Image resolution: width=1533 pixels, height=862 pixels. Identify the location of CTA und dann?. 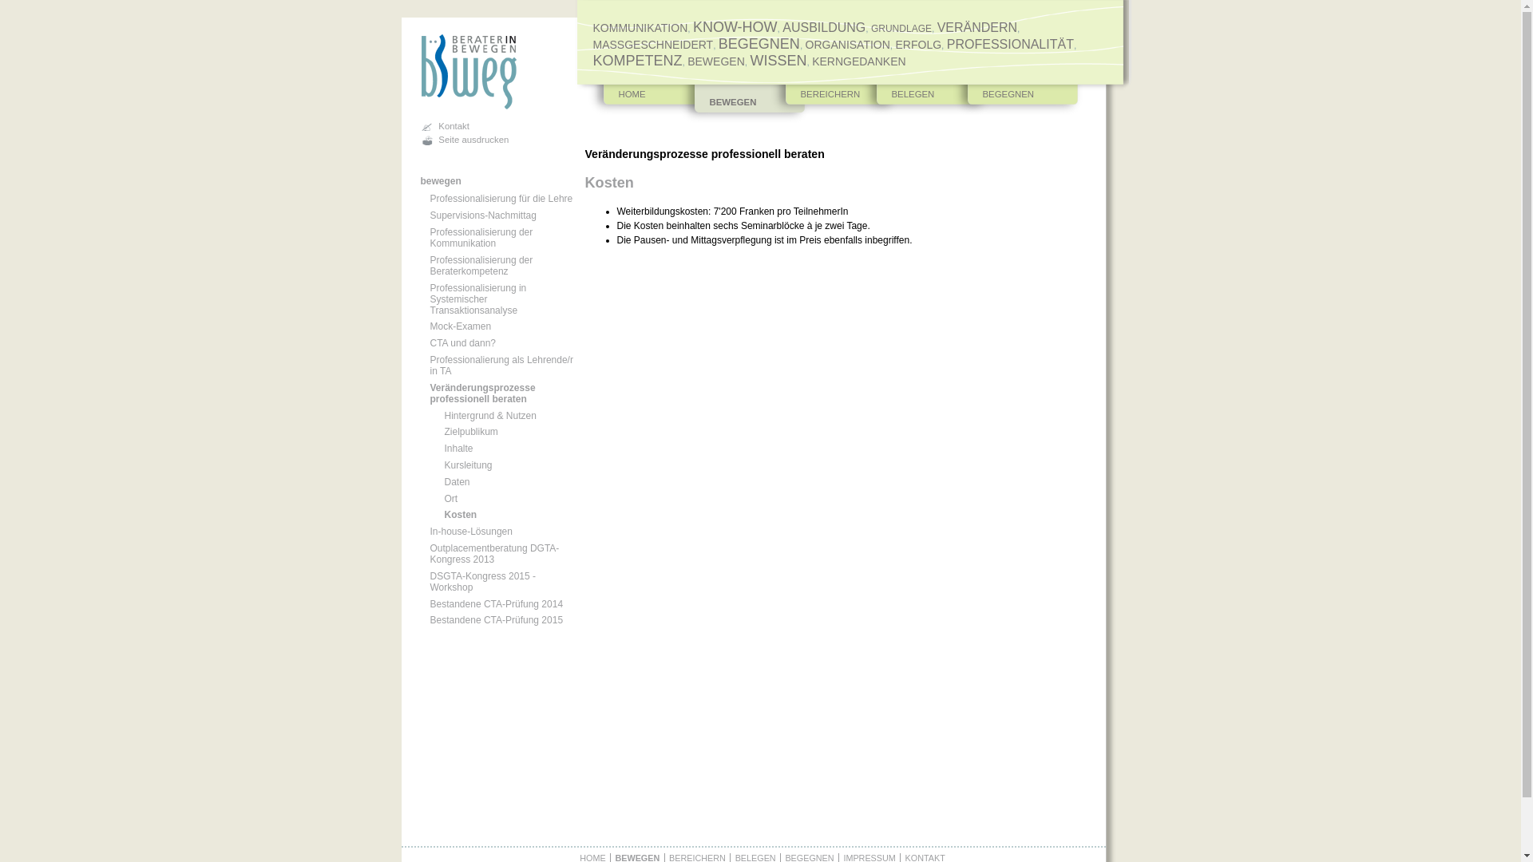
(492, 343).